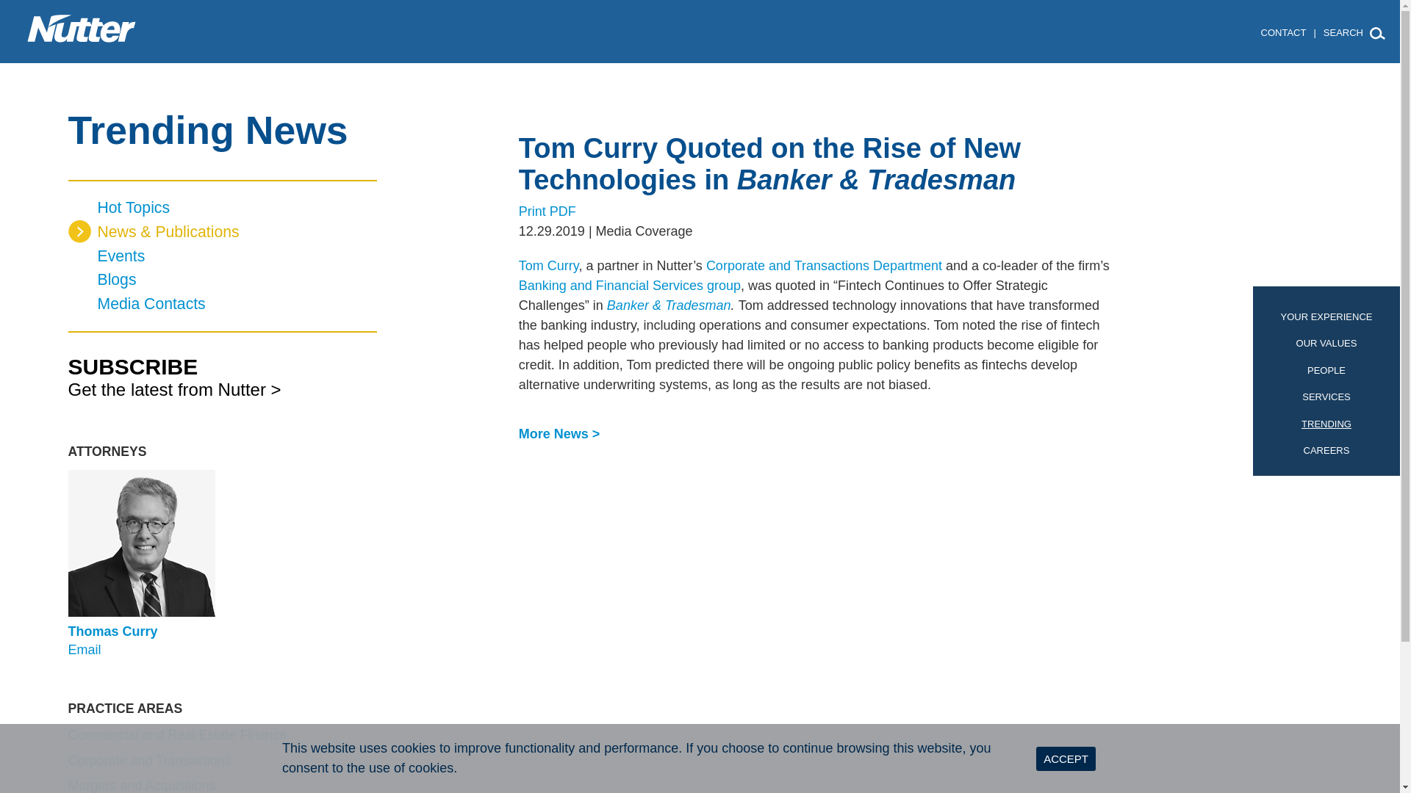 The width and height of the screenshot is (1411, 793). I want to click on Thomas Curry, so click(112, 631).